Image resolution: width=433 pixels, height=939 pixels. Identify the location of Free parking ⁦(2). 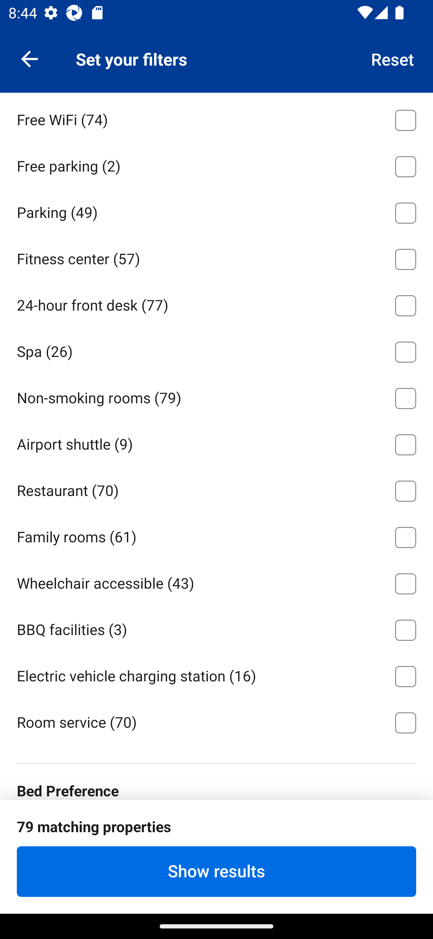
(216, 165).